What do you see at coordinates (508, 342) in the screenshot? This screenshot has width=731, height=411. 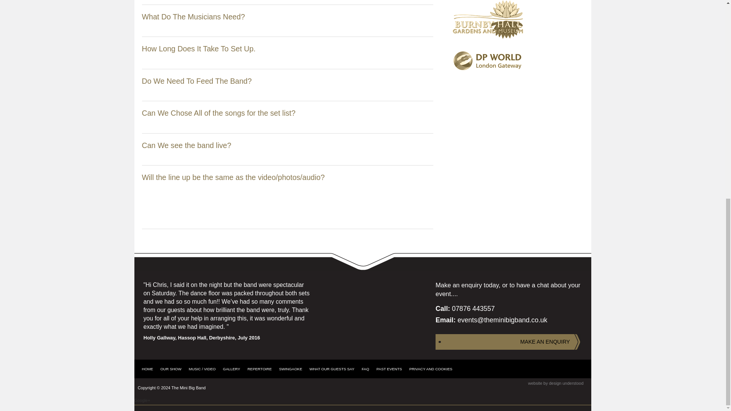 I see `MAKE AN ENQUIRY` at bounding box center [508, 342].